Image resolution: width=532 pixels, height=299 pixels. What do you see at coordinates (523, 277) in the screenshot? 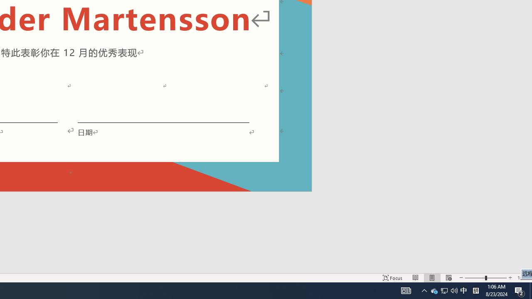
I see `Zoom 104%` at bounding box center [523, 277].